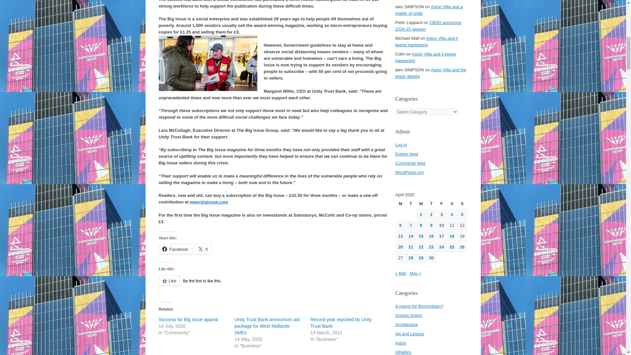  I want to click on Aston Villa and a matter of pride, so click(429, 10).